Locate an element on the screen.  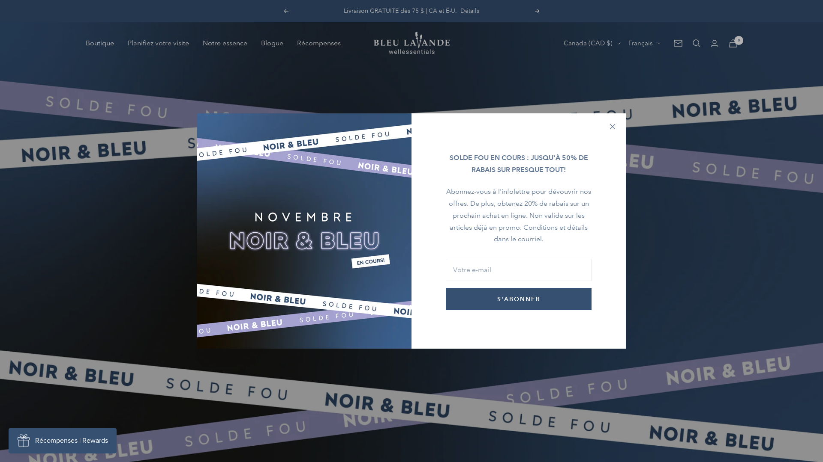
S'ABONNER is located at coordinates (519, 299).